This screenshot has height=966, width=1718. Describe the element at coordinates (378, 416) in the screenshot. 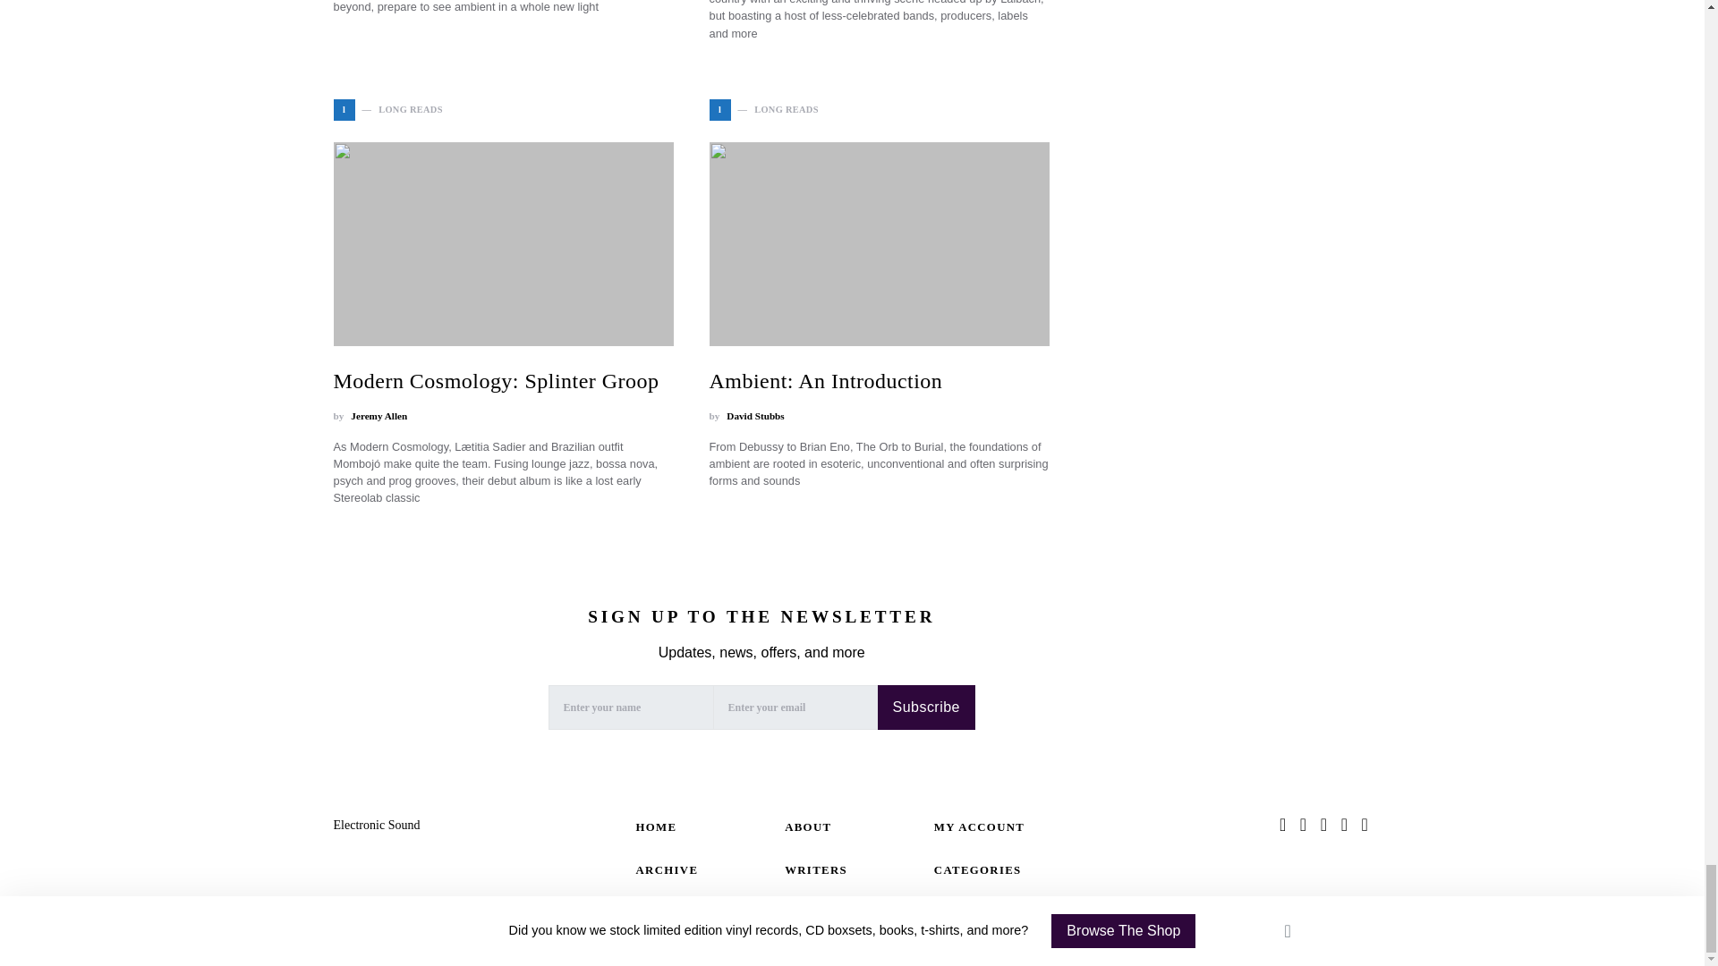

I see `View all posts by Jeremy Allen` at that location.